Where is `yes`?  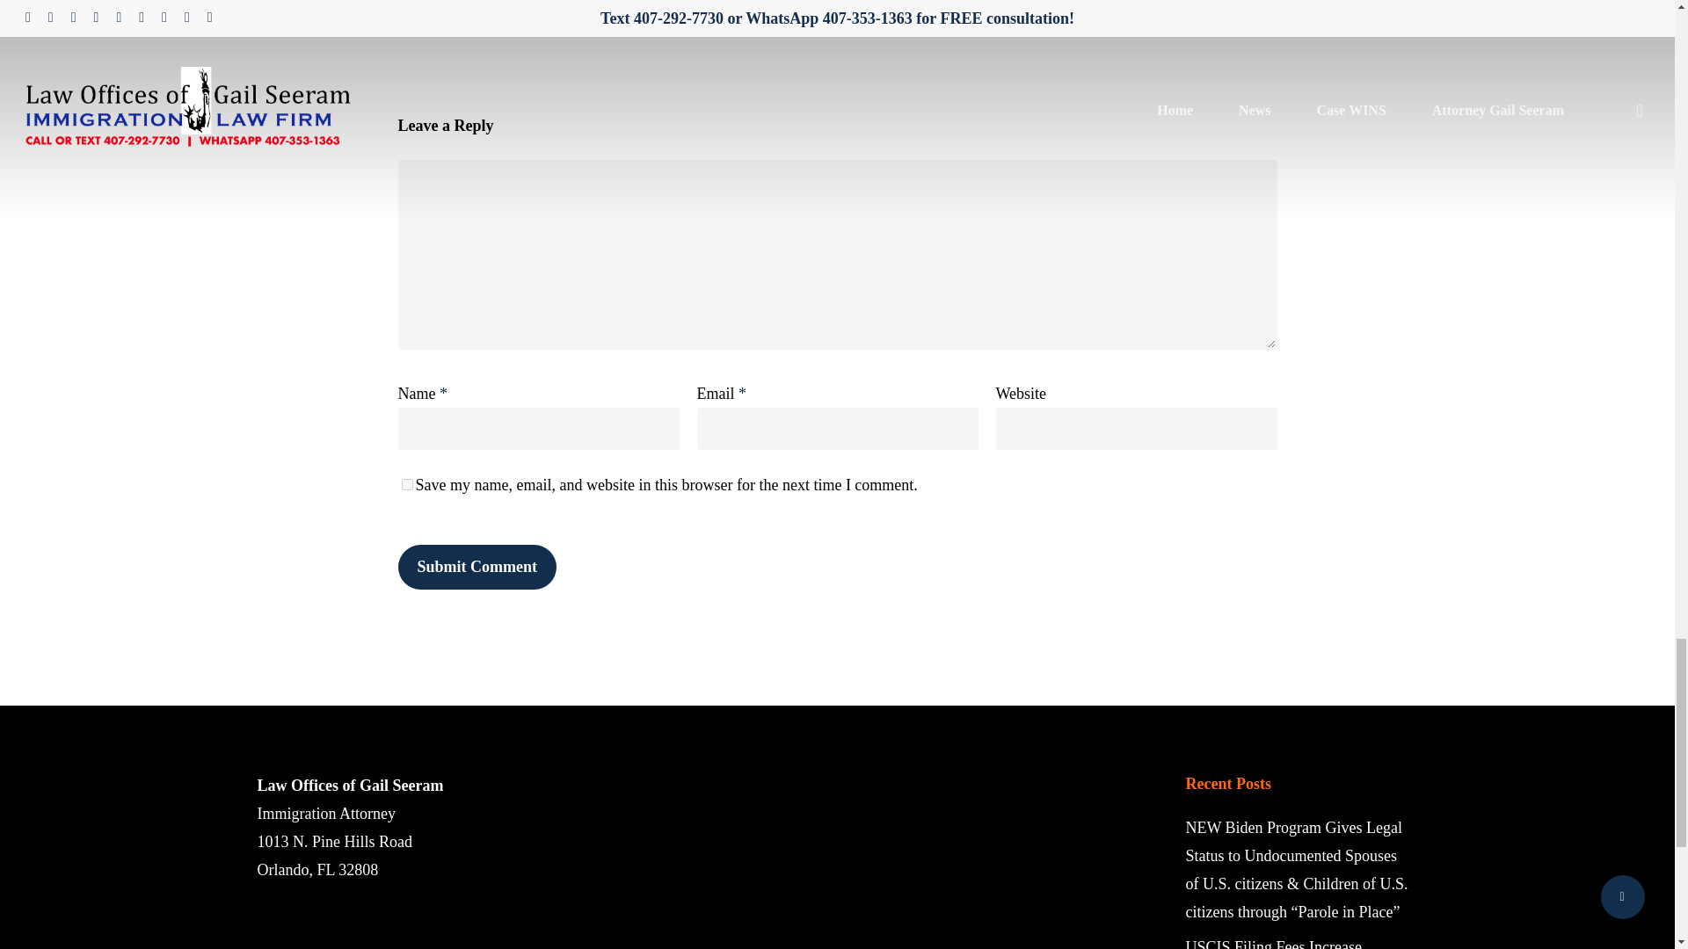 yes is located at coordinates (406, 485).